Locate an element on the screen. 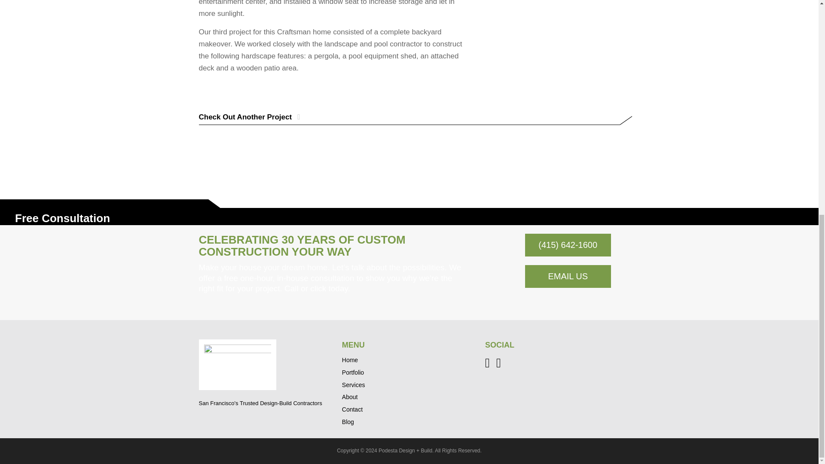  Portfolio is located at coordinates (353, 372).